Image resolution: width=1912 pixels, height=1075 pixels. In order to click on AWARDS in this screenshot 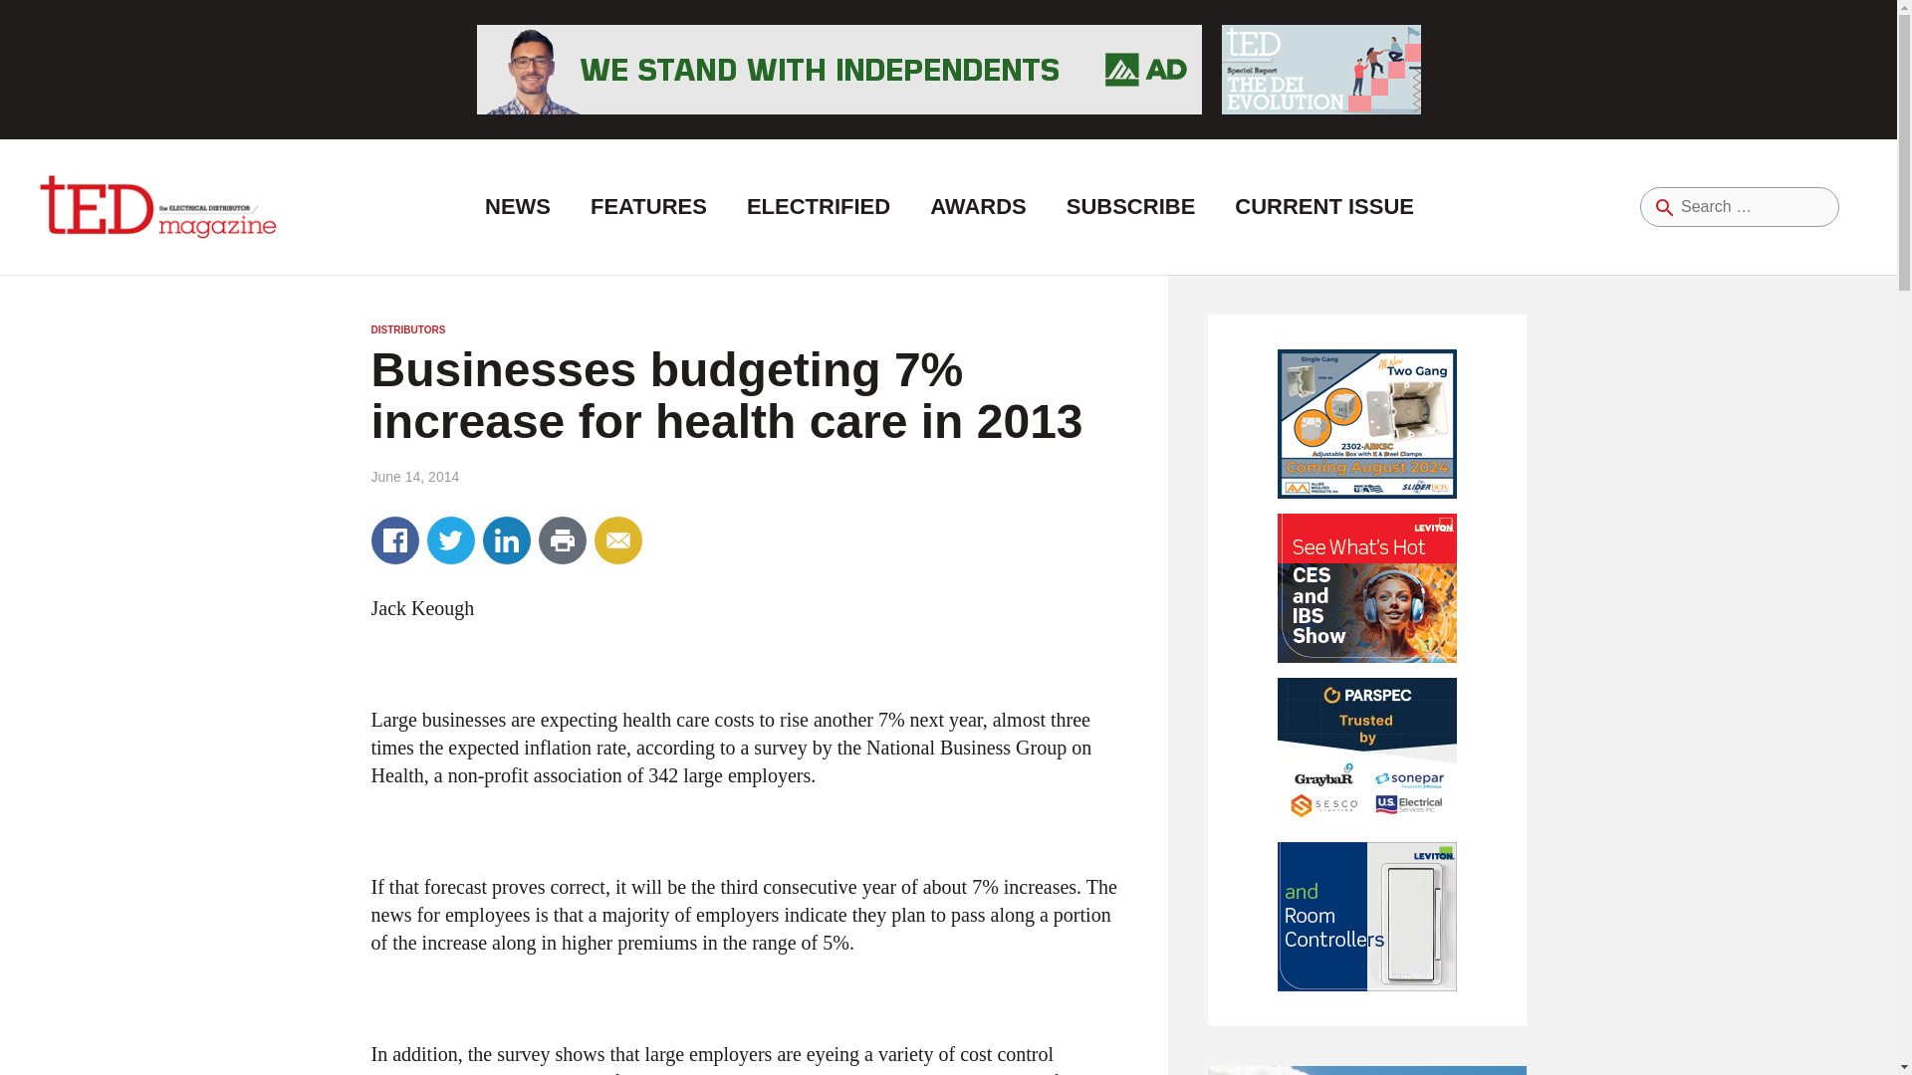, I will do `click(978, 207)`.